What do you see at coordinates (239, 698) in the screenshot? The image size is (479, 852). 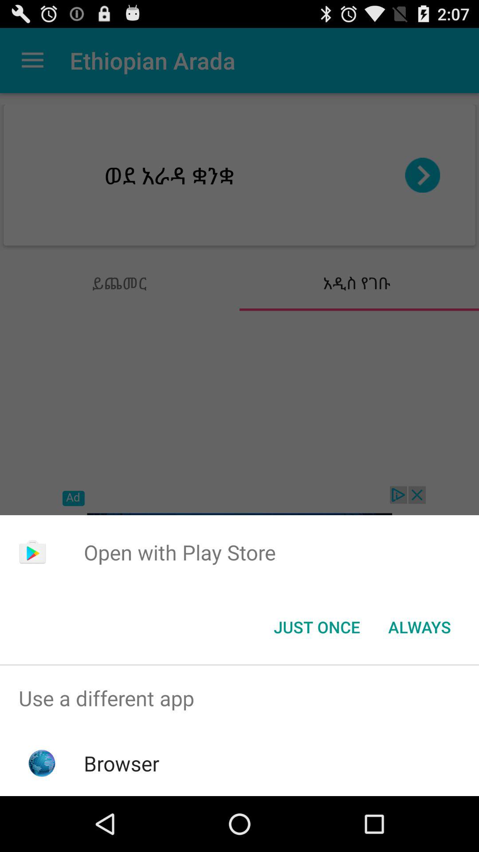 I see `press use a different icon` at bounding box center [239, 698].